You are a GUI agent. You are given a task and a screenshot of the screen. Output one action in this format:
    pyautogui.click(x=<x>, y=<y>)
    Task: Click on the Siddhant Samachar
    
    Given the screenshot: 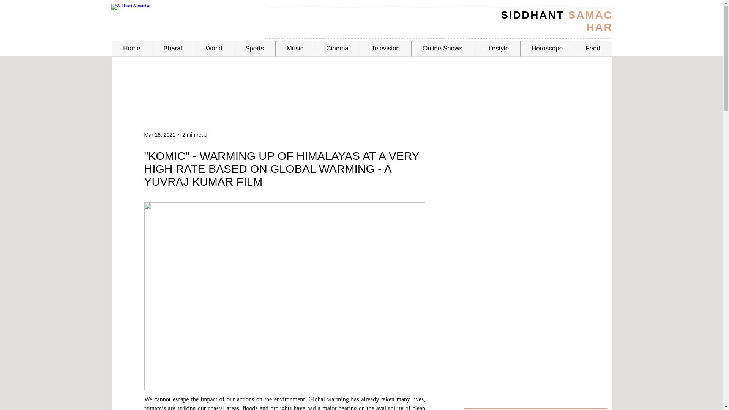 What is the action you would take?
    pyautogui.click(x=176, y=15)
    